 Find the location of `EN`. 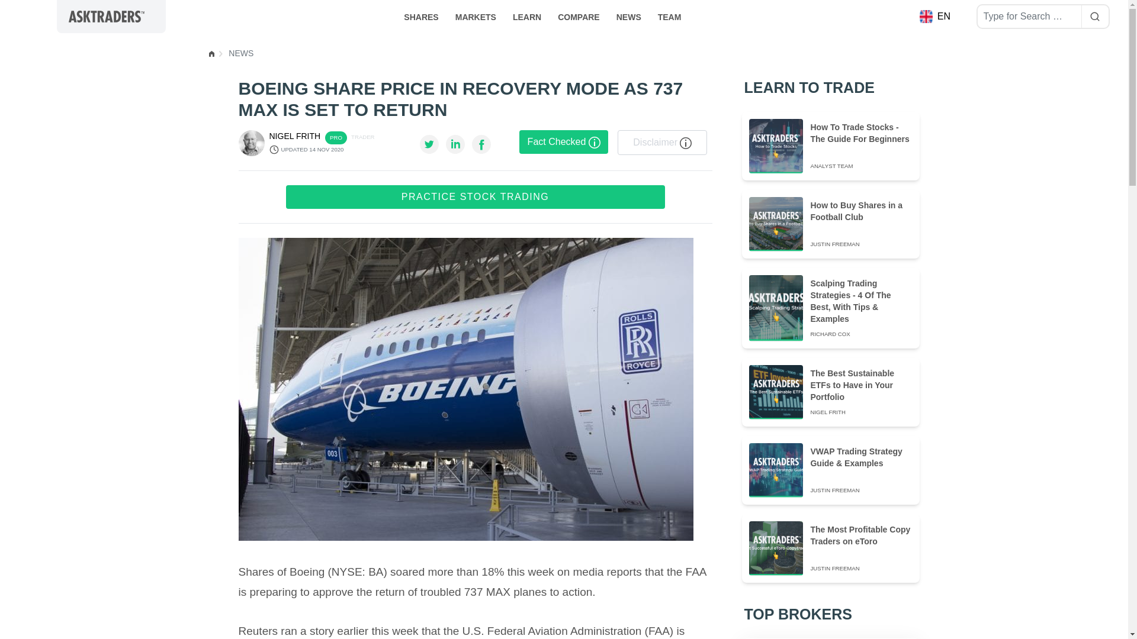

EN is located at coordinates (936, 17).